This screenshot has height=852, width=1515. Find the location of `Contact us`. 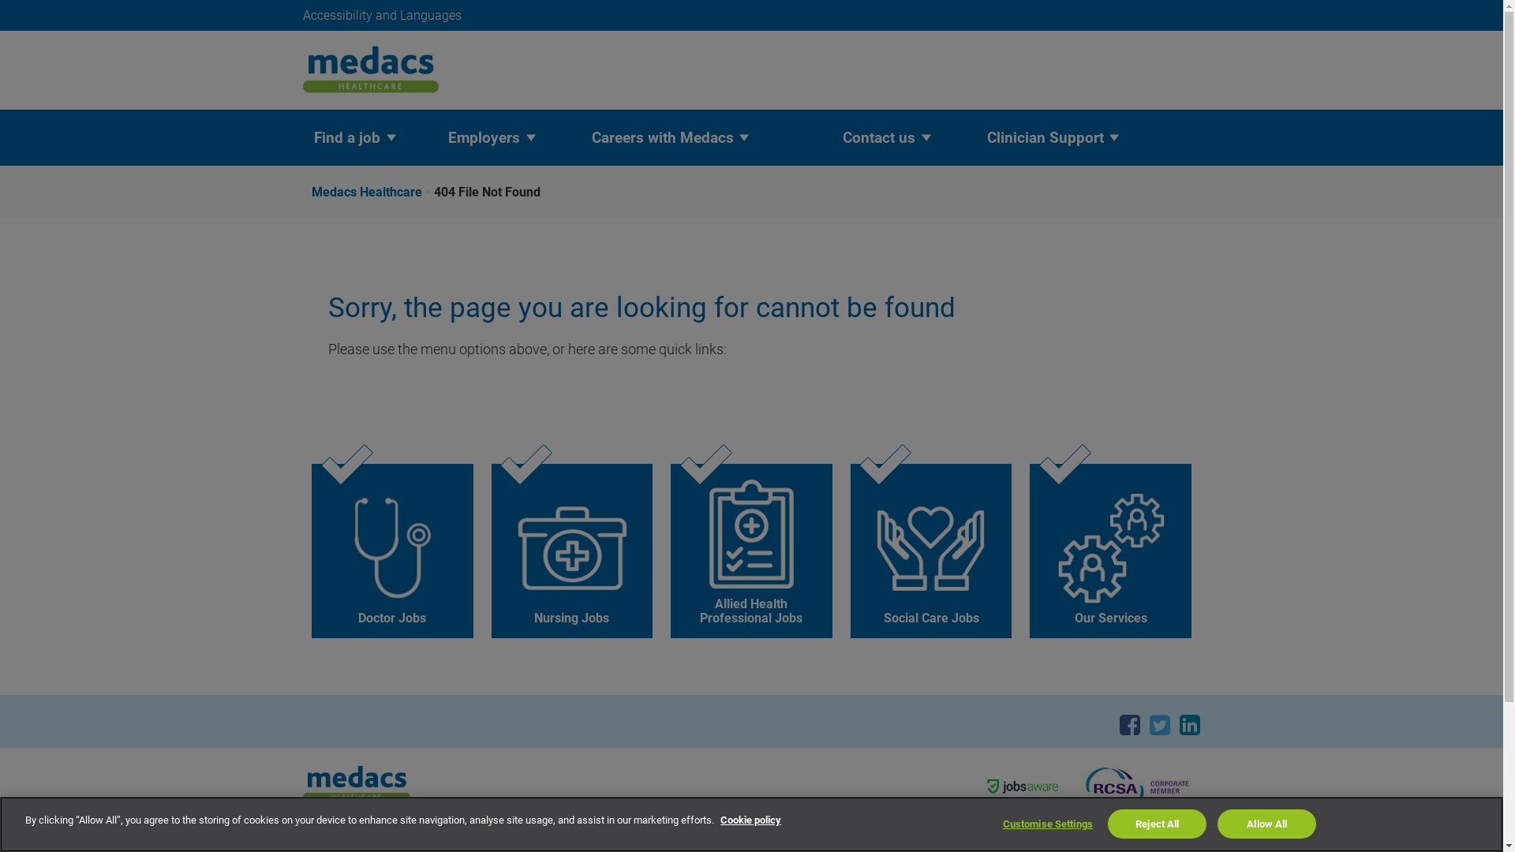

Contact us is located at coordinates (878, 137).